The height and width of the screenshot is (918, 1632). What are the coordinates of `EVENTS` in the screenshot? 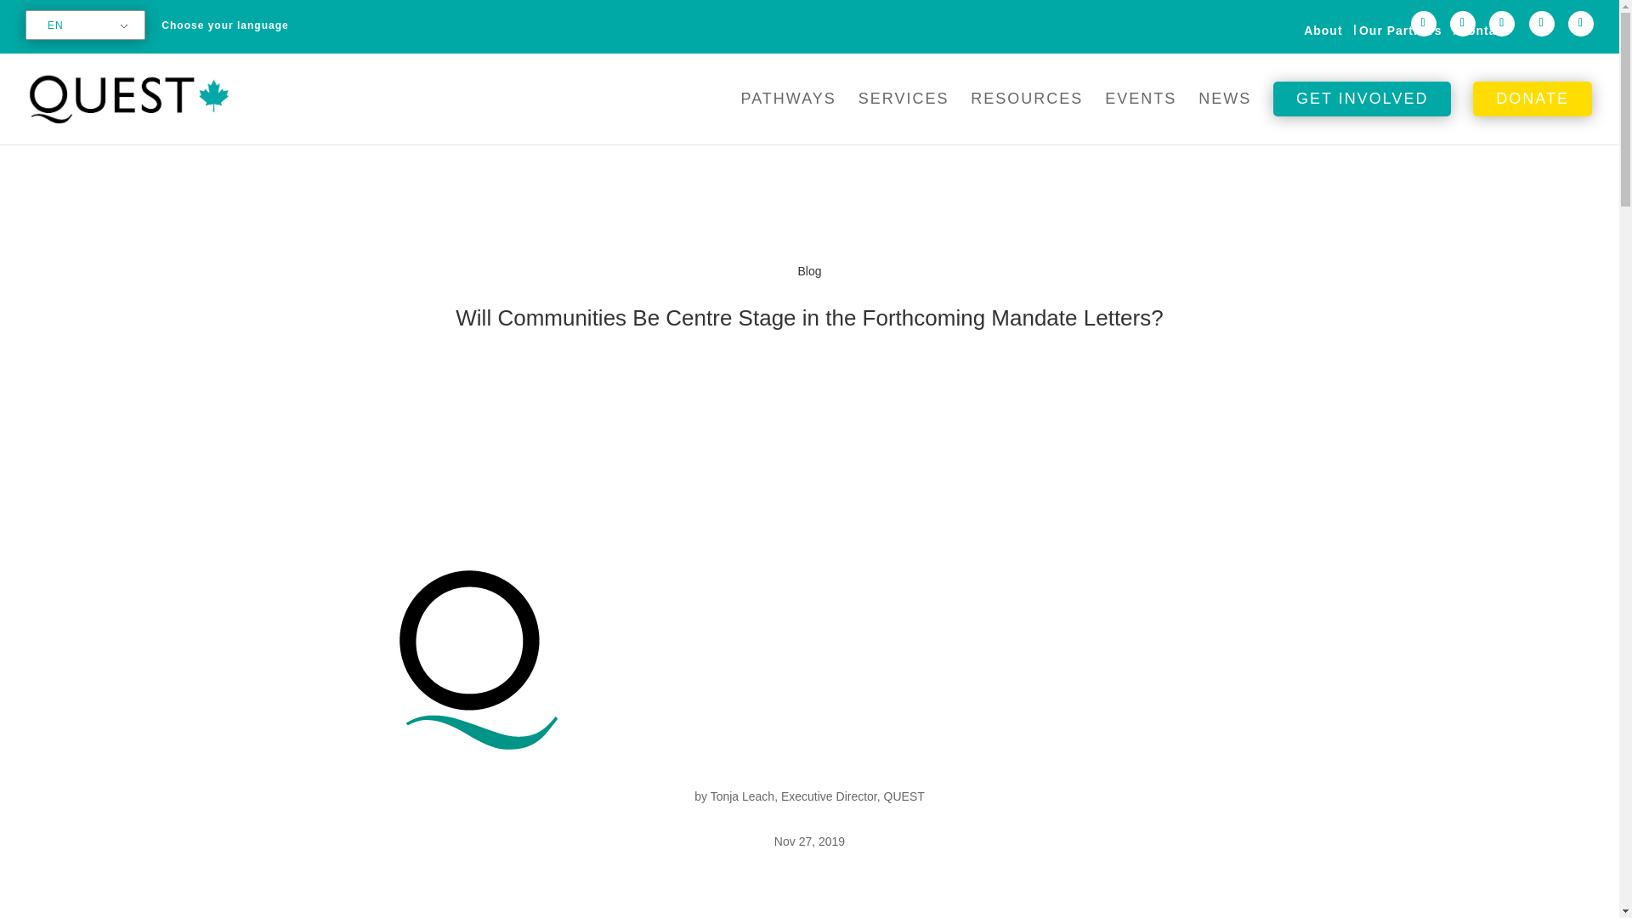 It's located at (1141, 112).